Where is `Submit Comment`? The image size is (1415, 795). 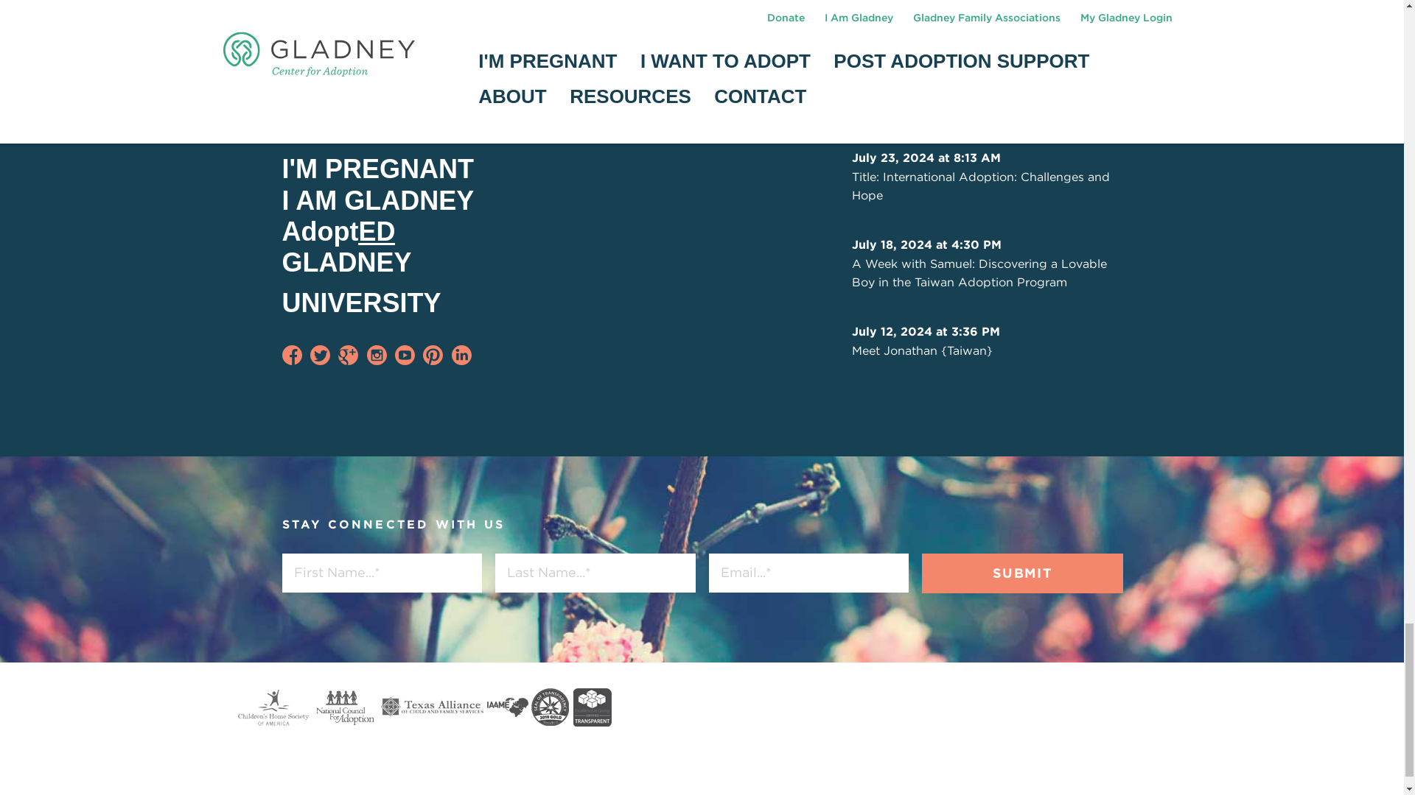 Submit Comment is located at coordinates (355, 9).